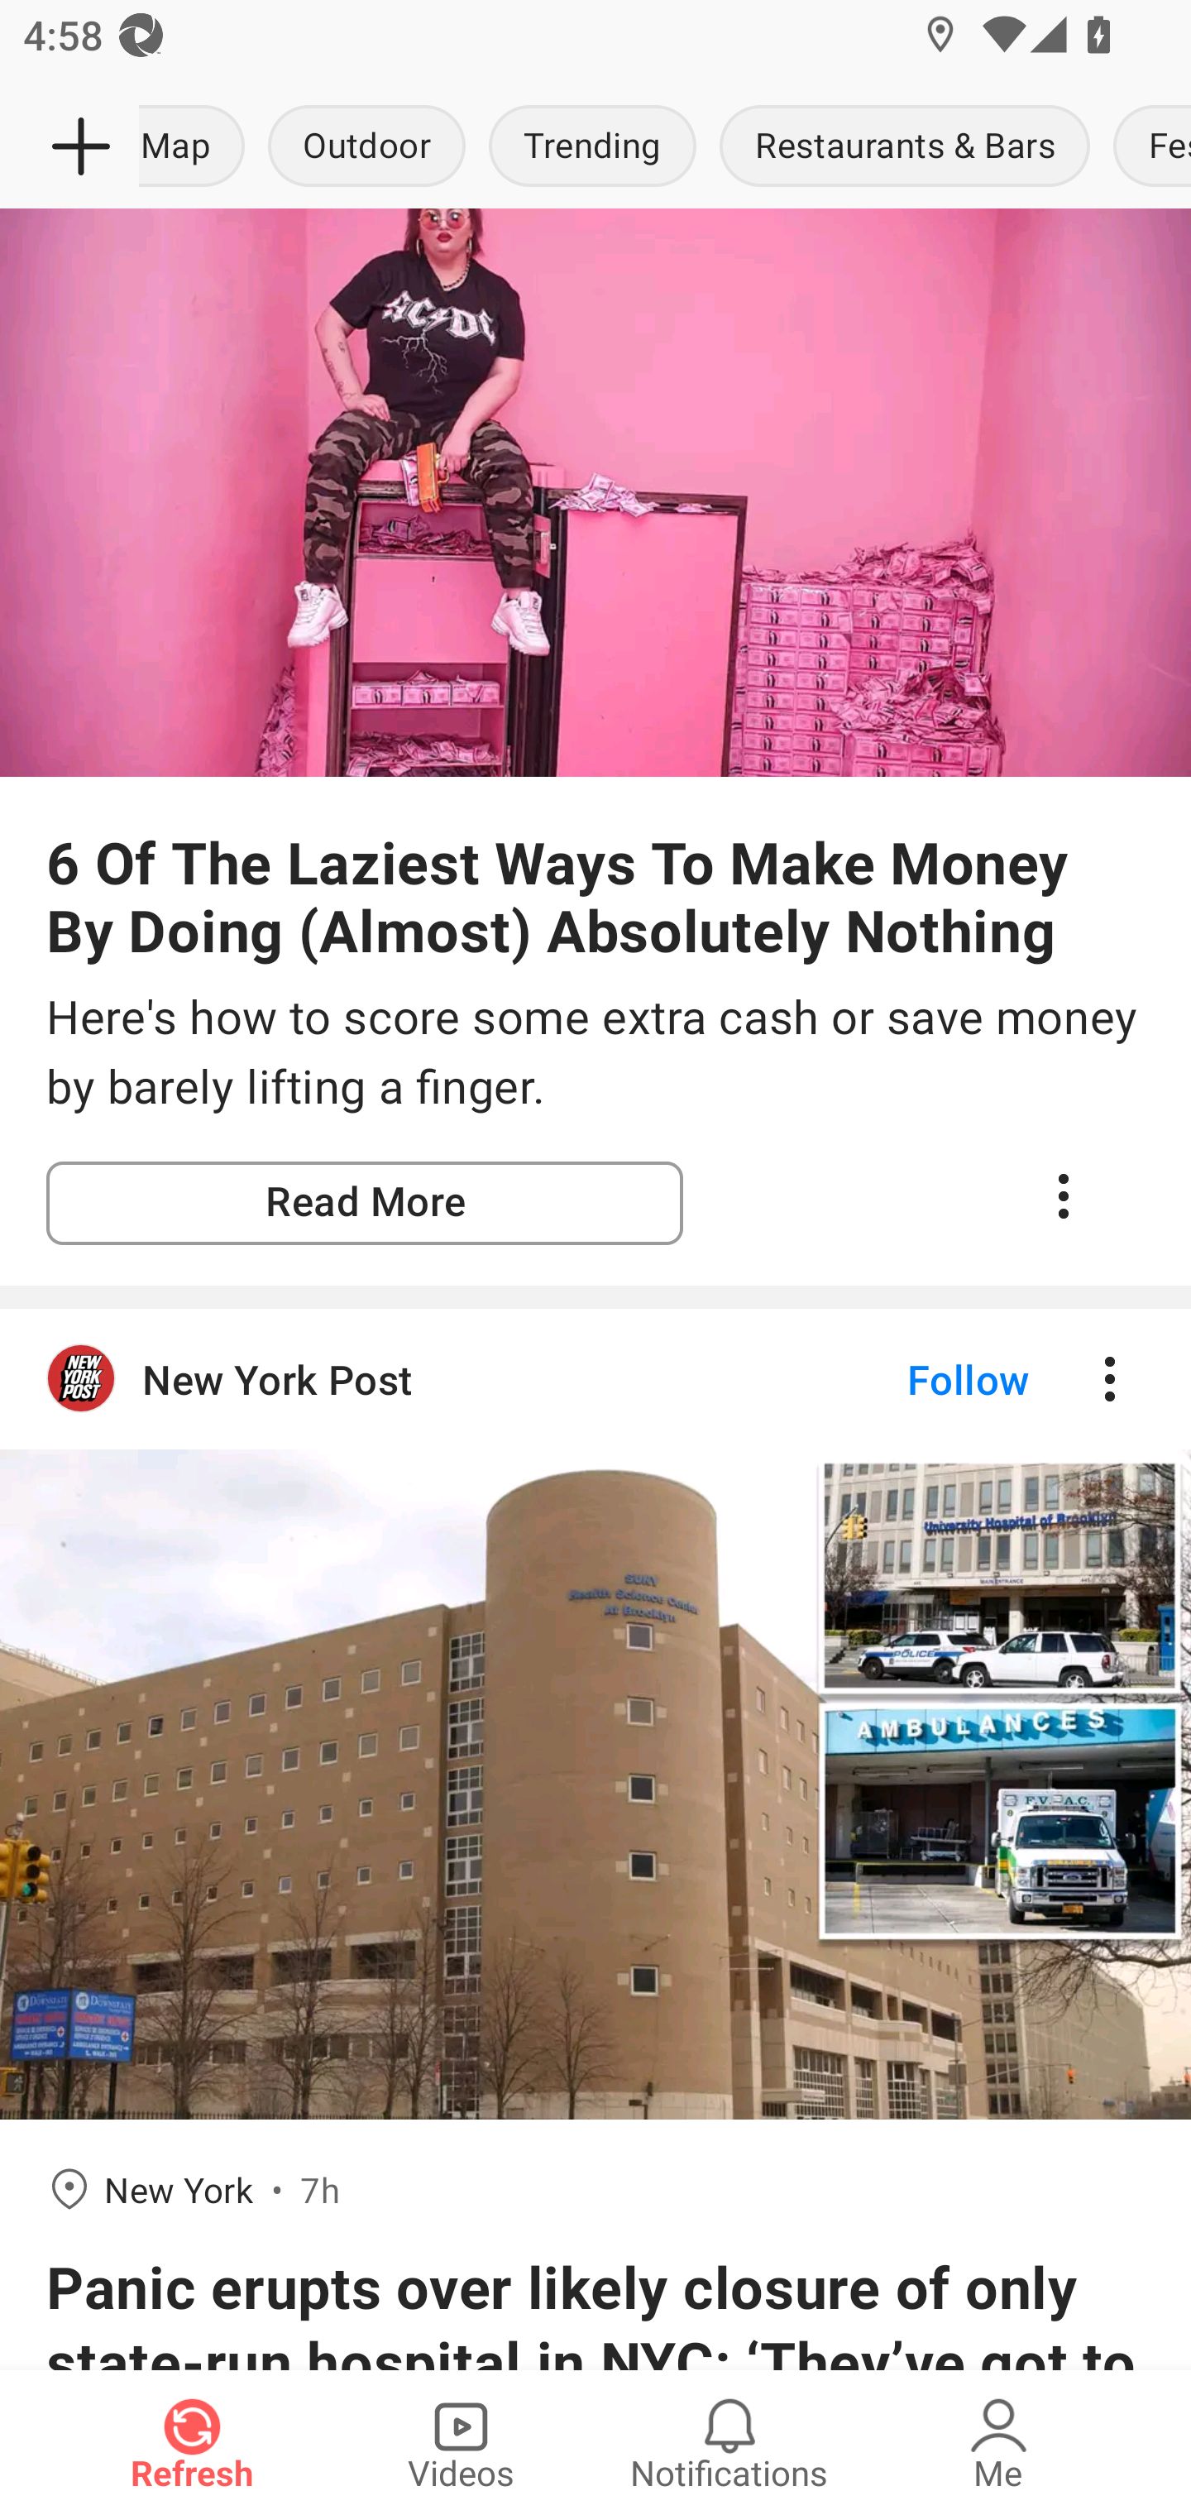 This screenshot has height=2515, width=1191. Describe the element at coordinates (998, 2442) in the screenshot. I see `Me` at that location.